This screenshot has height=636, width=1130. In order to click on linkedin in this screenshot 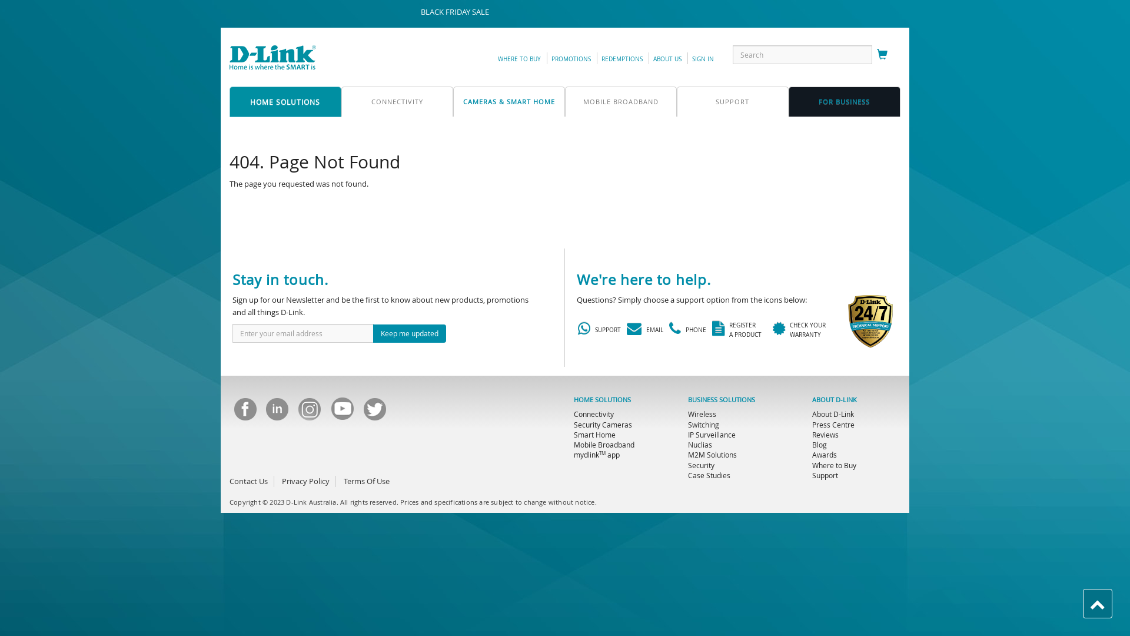, I will do `click(277, 412)`.